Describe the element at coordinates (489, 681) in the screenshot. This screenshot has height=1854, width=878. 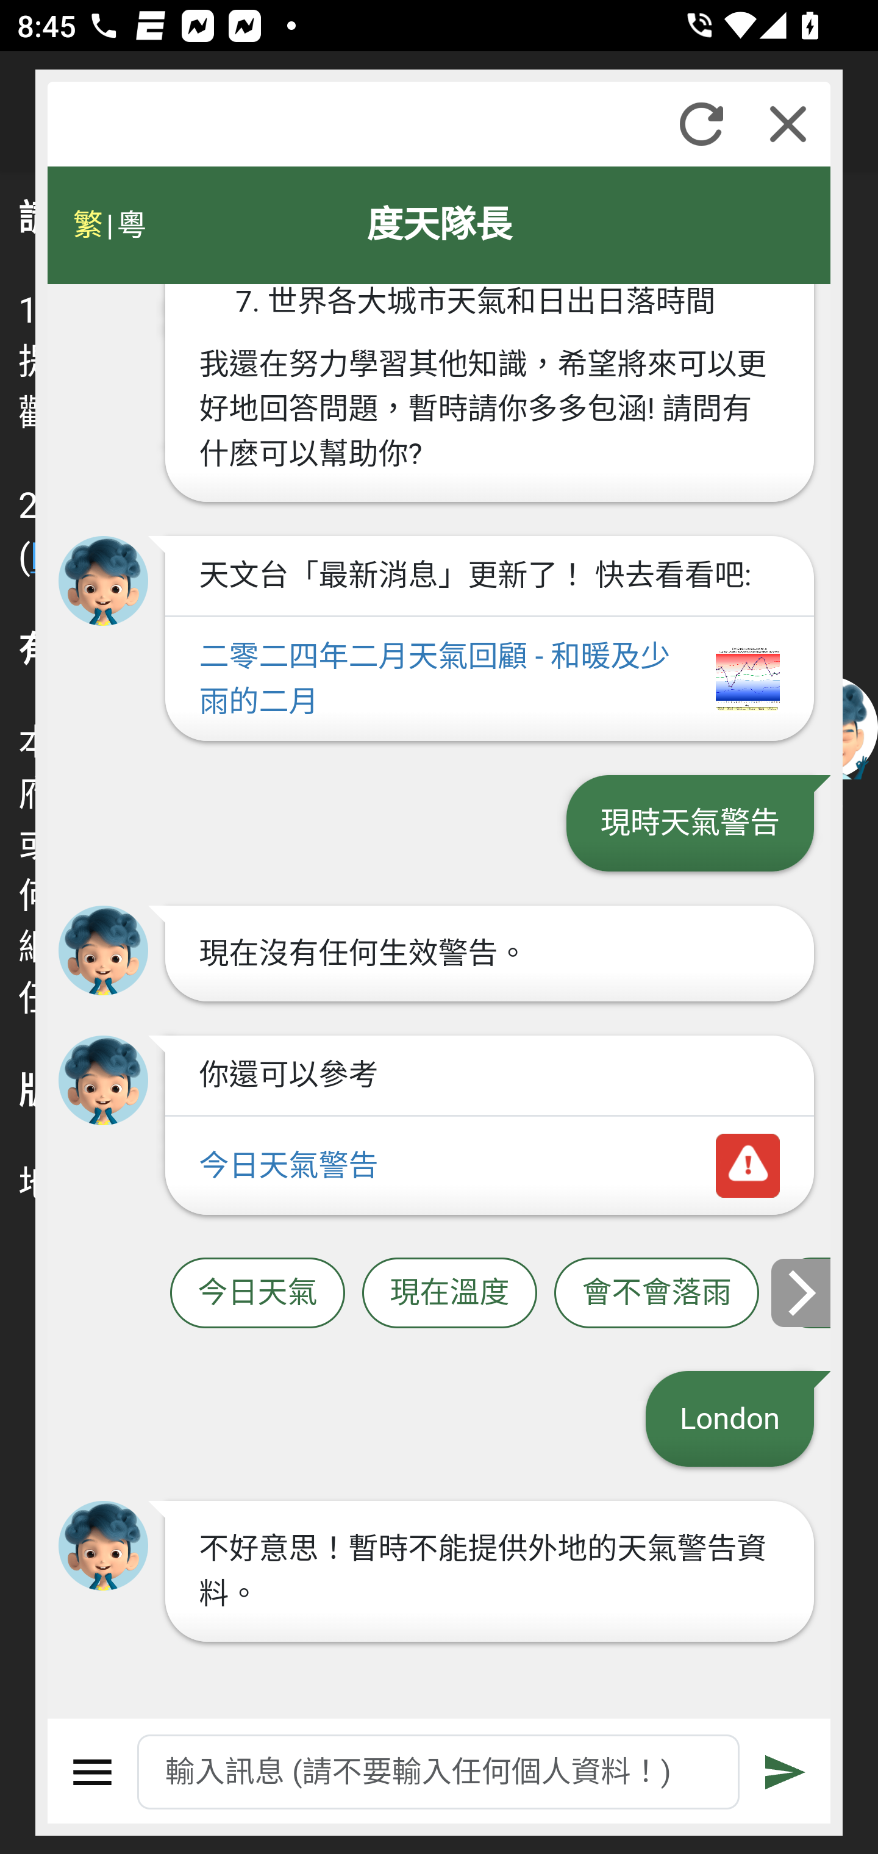
I see `二零二四年二月天氣回顧 - 和暖及少雨的二月` at that location.